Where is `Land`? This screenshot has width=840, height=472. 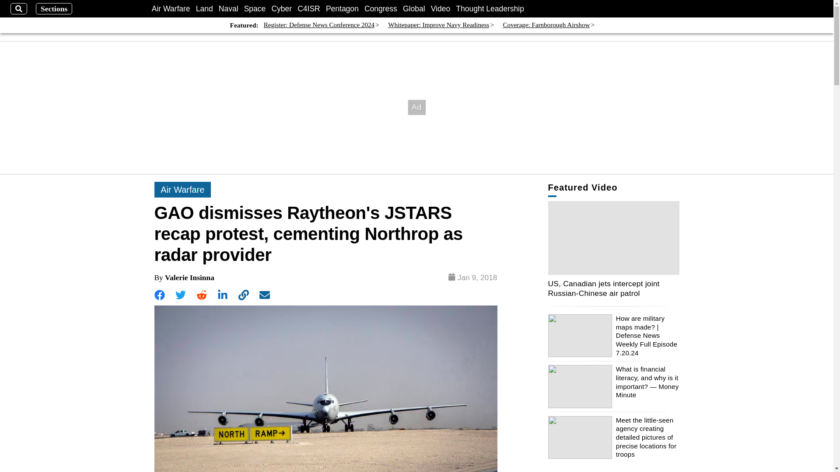 Land is located at coordinates (204, 9).